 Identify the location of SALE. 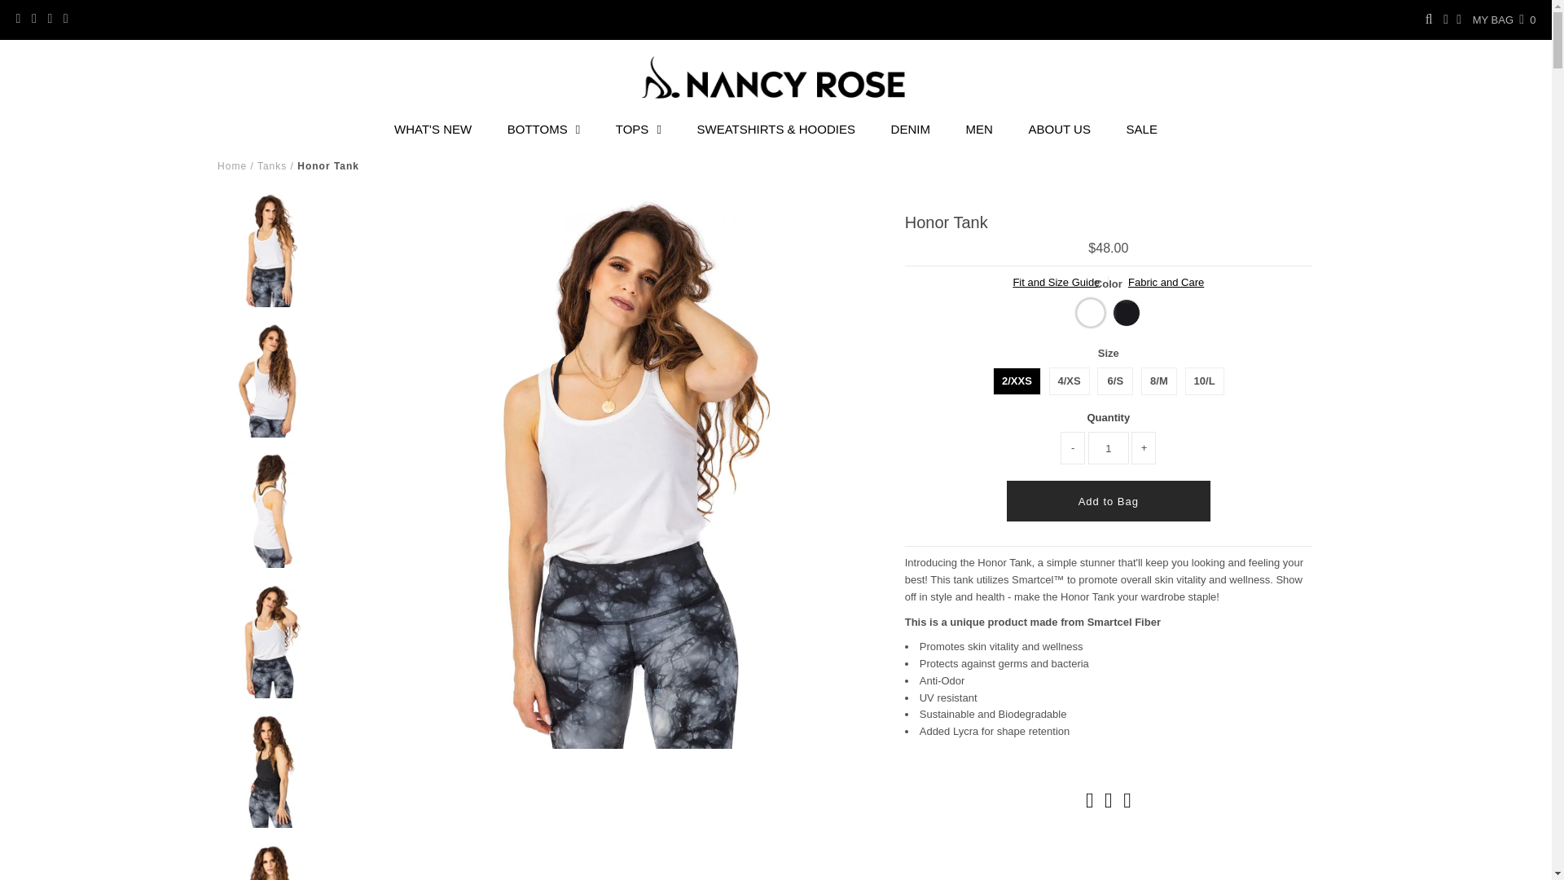
(1142, 129).